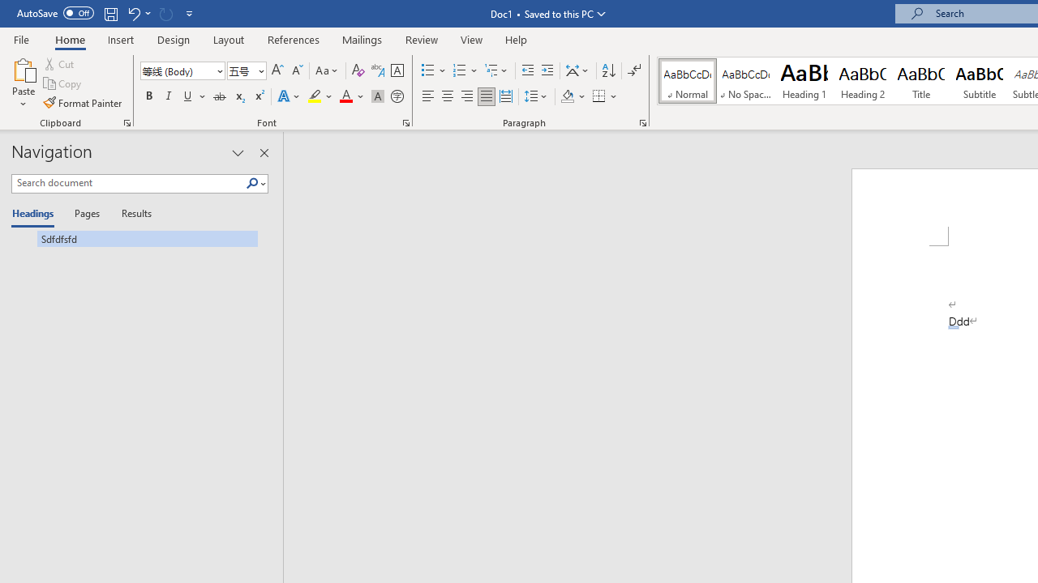 The image size is (1038, 583). I want to click on Sort..., so click(608, 71).